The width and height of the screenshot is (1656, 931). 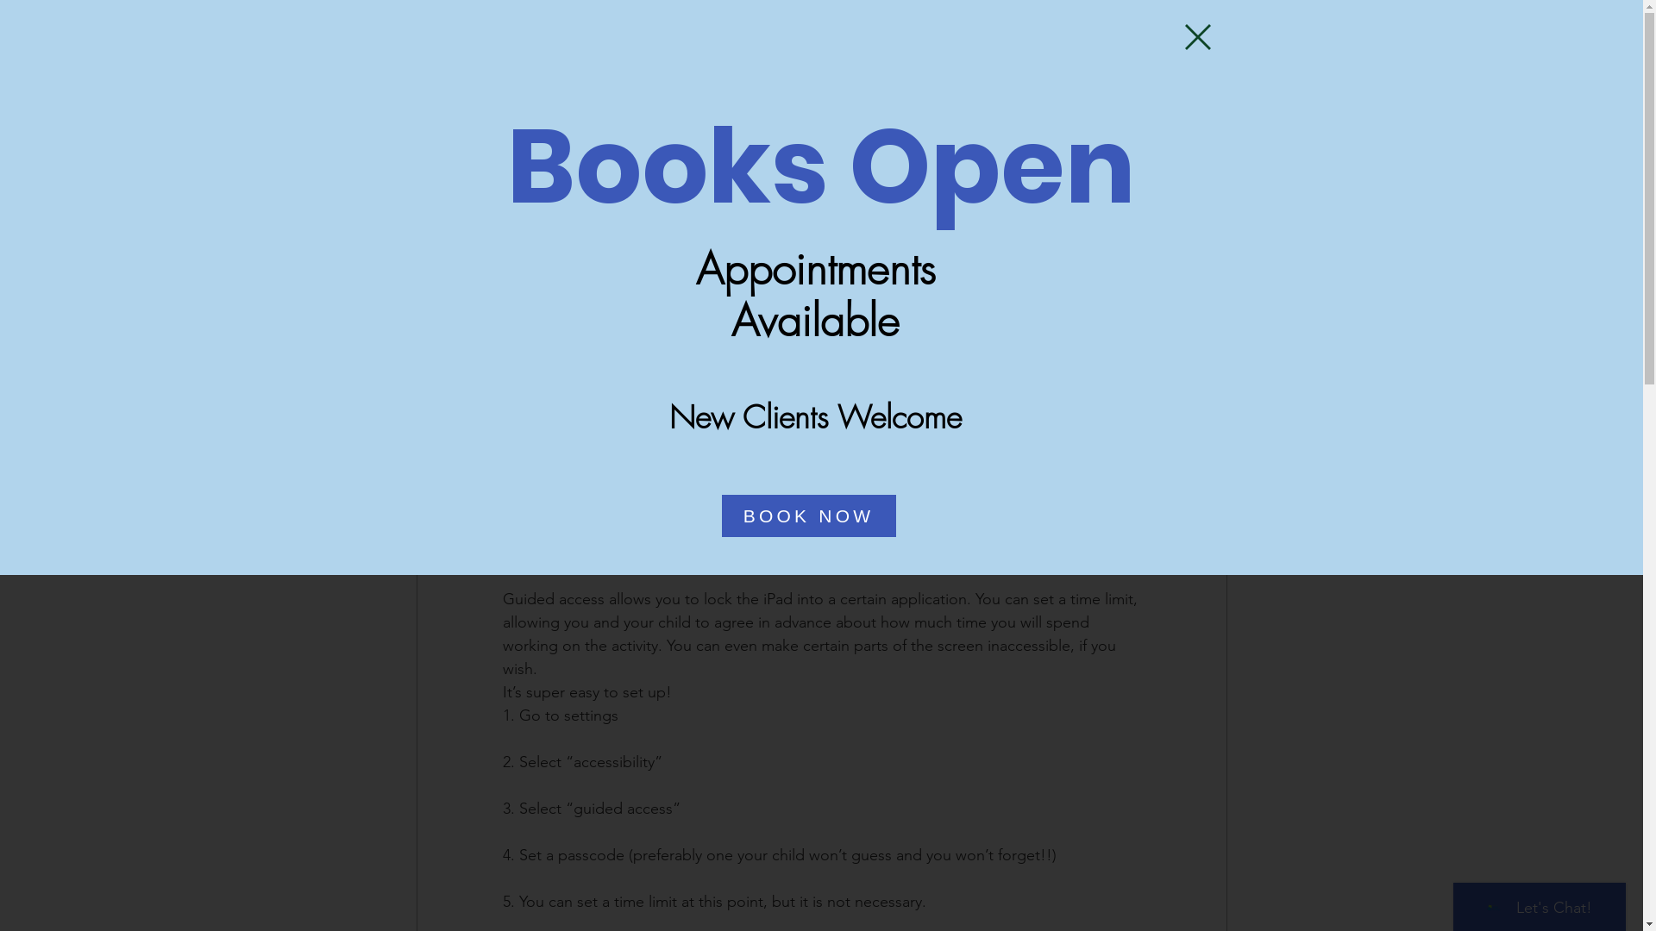 What do you see at coordinates (557, 209) in the screenshot?
I see `NSP Team` at bounding box center [557, 209].